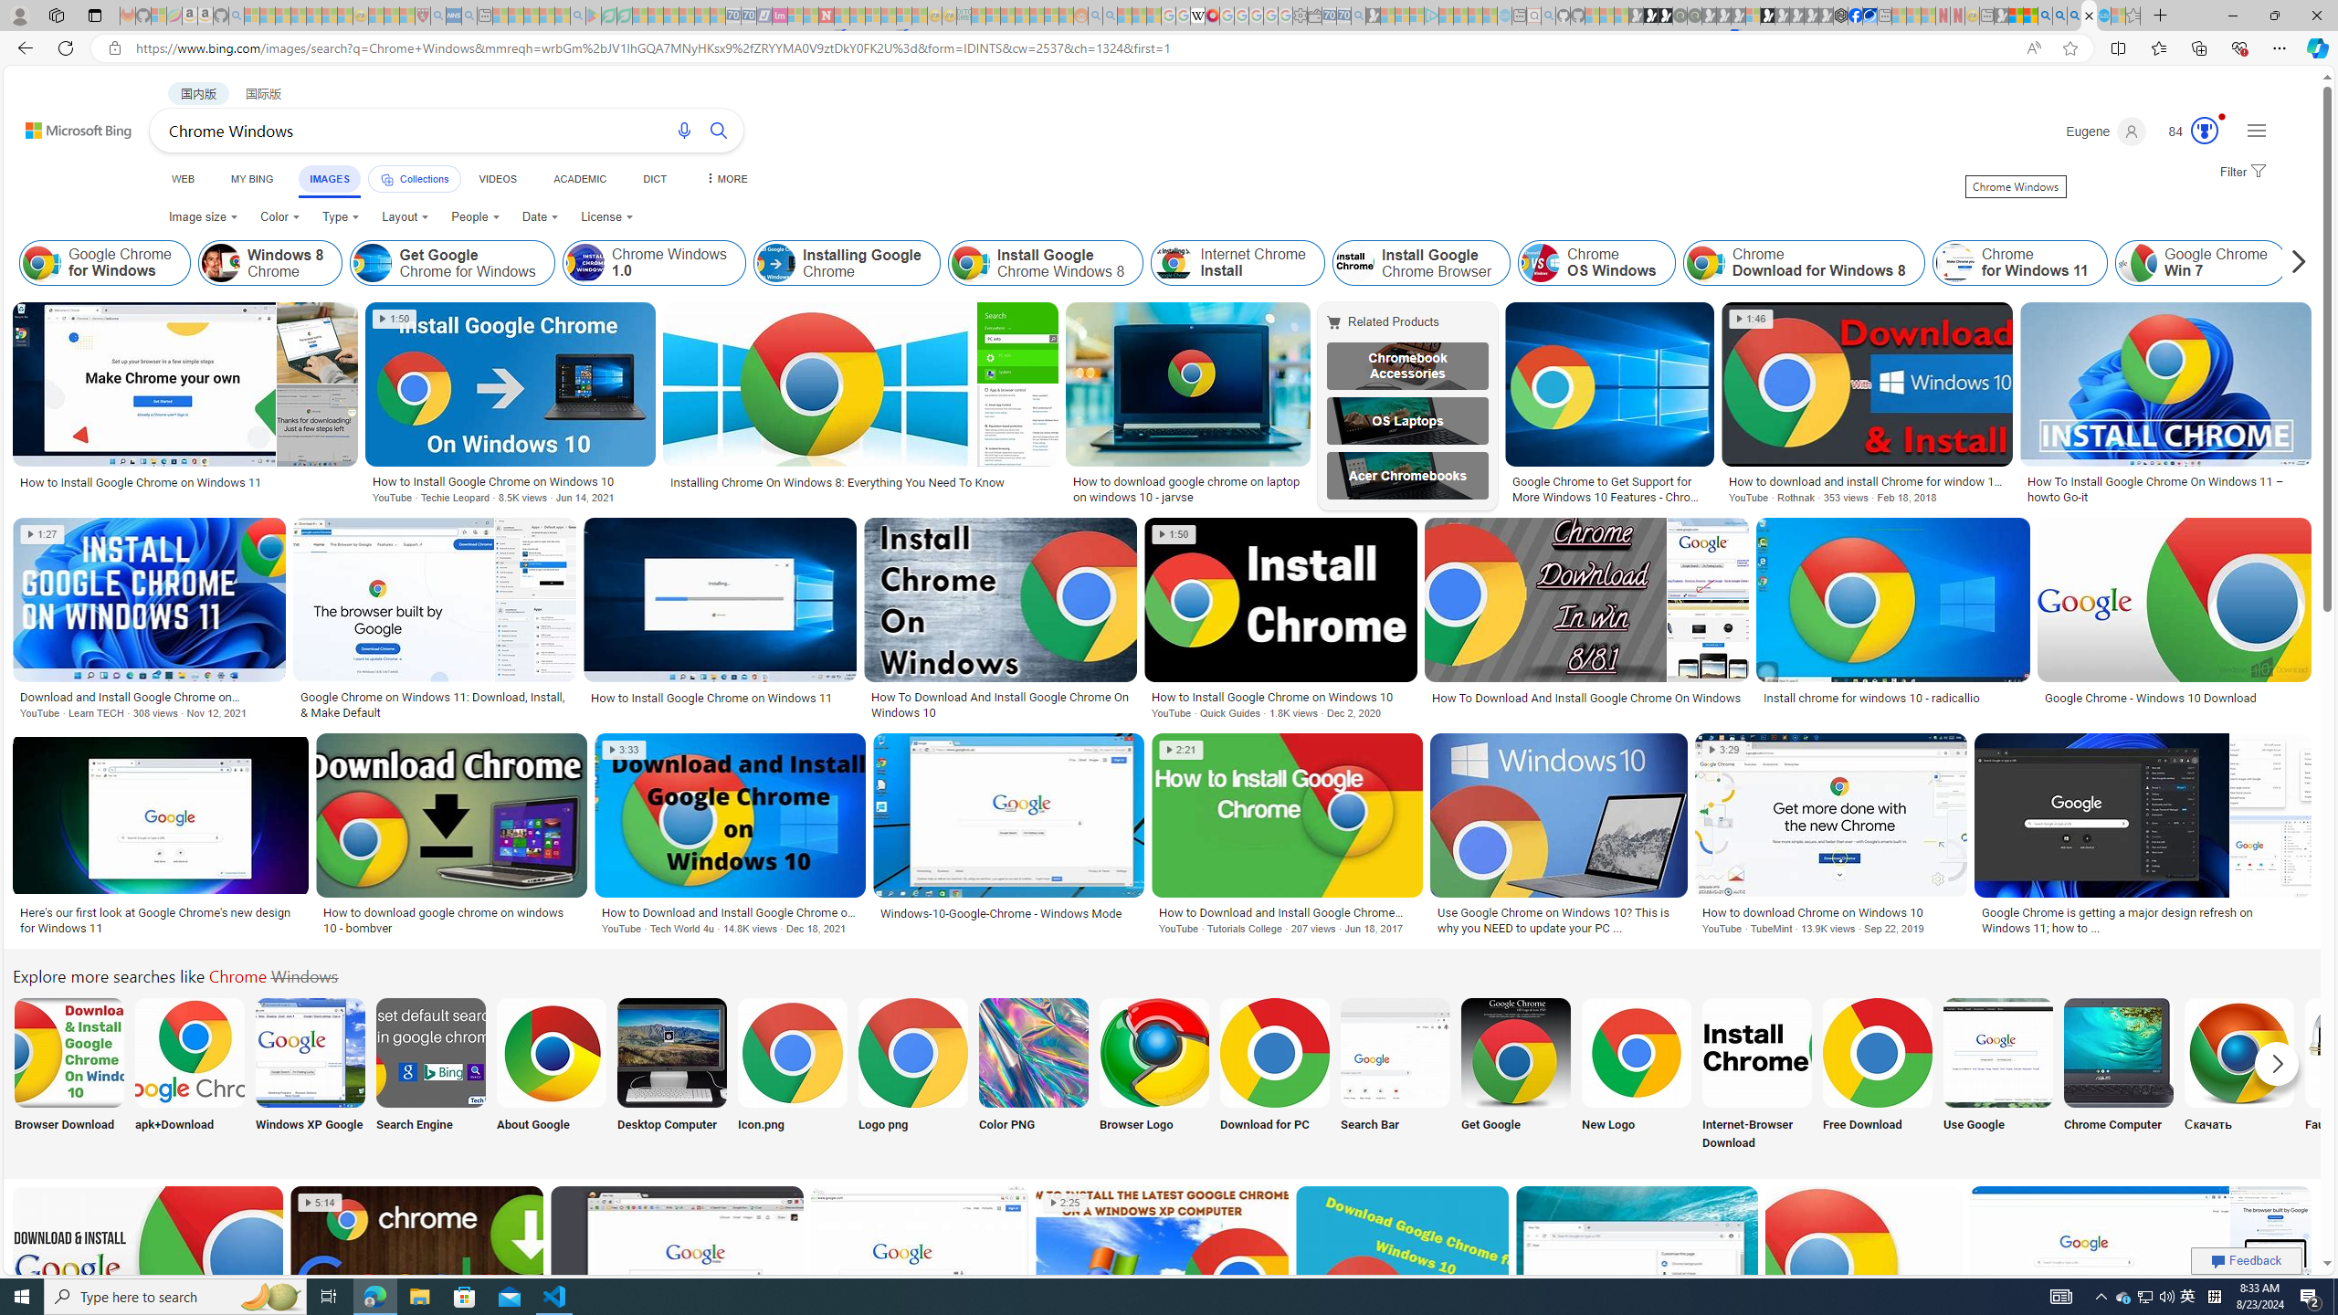 The width and height of the screenshot is (2338, 1315). What do you see at coordinates (68, 1076) in the screenshot?
I see `Browser Download` at bounding box center [68, 1076].